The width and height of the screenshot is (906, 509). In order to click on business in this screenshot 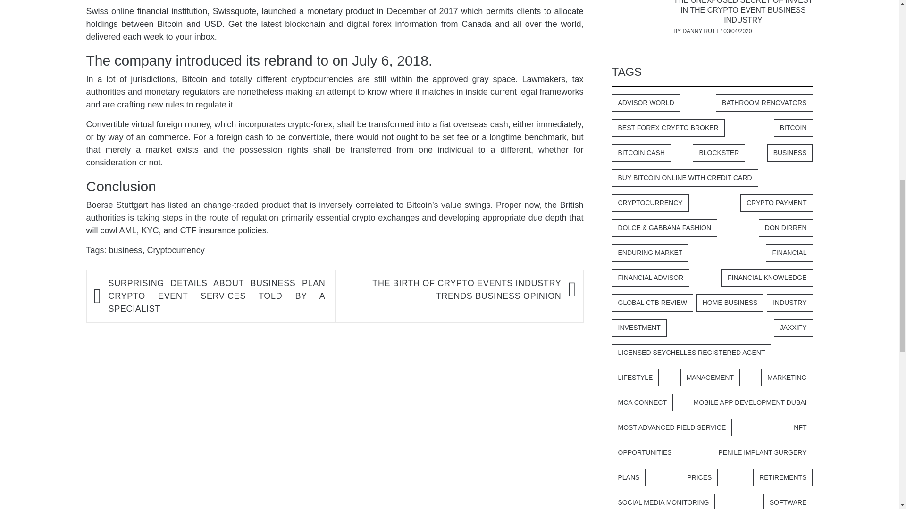, I will do `click(126, 250)`.